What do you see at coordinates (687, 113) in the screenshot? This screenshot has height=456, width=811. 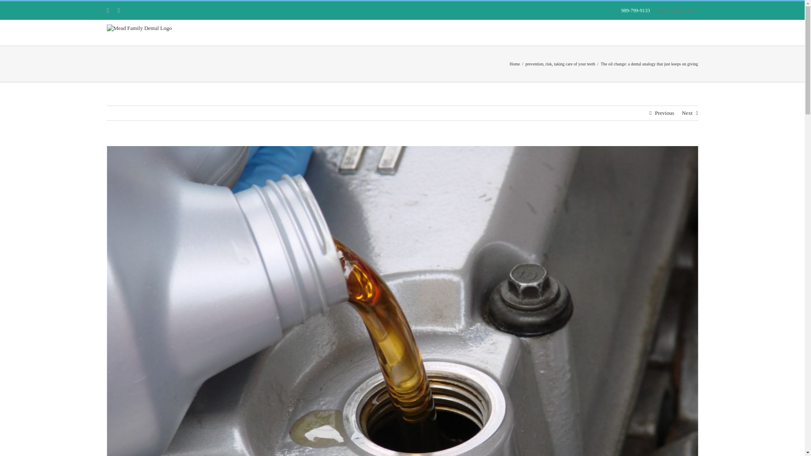 I see `Next` at bounding box center [687, 113].